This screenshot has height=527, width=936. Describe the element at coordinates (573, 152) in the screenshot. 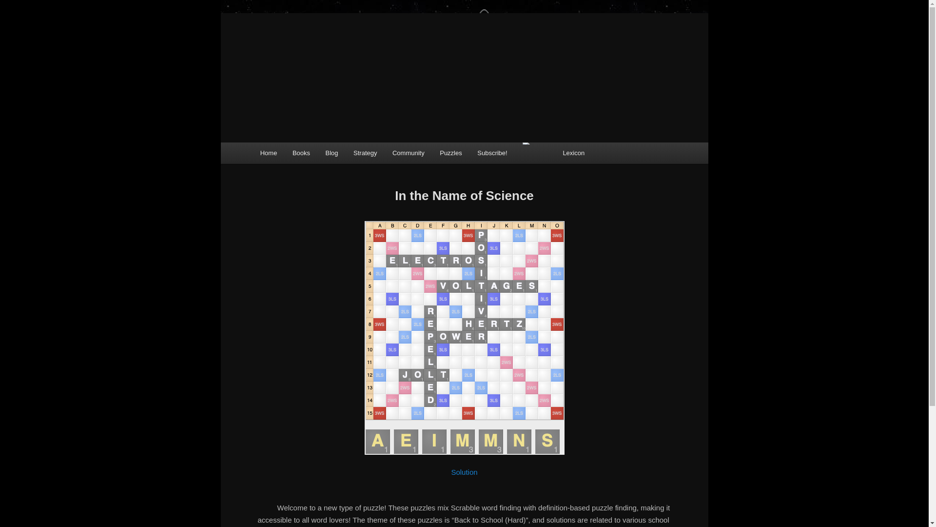

I see `Lexicon` at that location.